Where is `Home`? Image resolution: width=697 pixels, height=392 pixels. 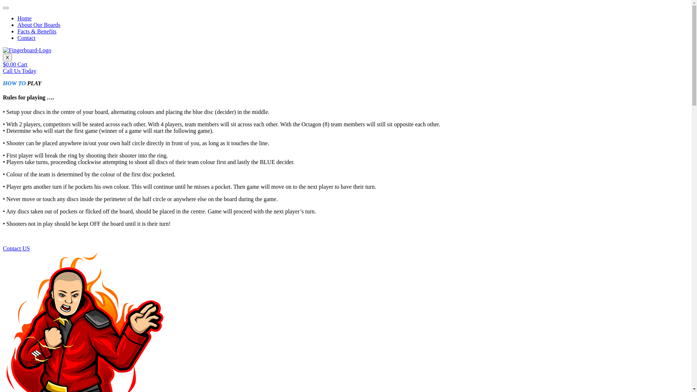 Home is located at coordinates (25, 18).